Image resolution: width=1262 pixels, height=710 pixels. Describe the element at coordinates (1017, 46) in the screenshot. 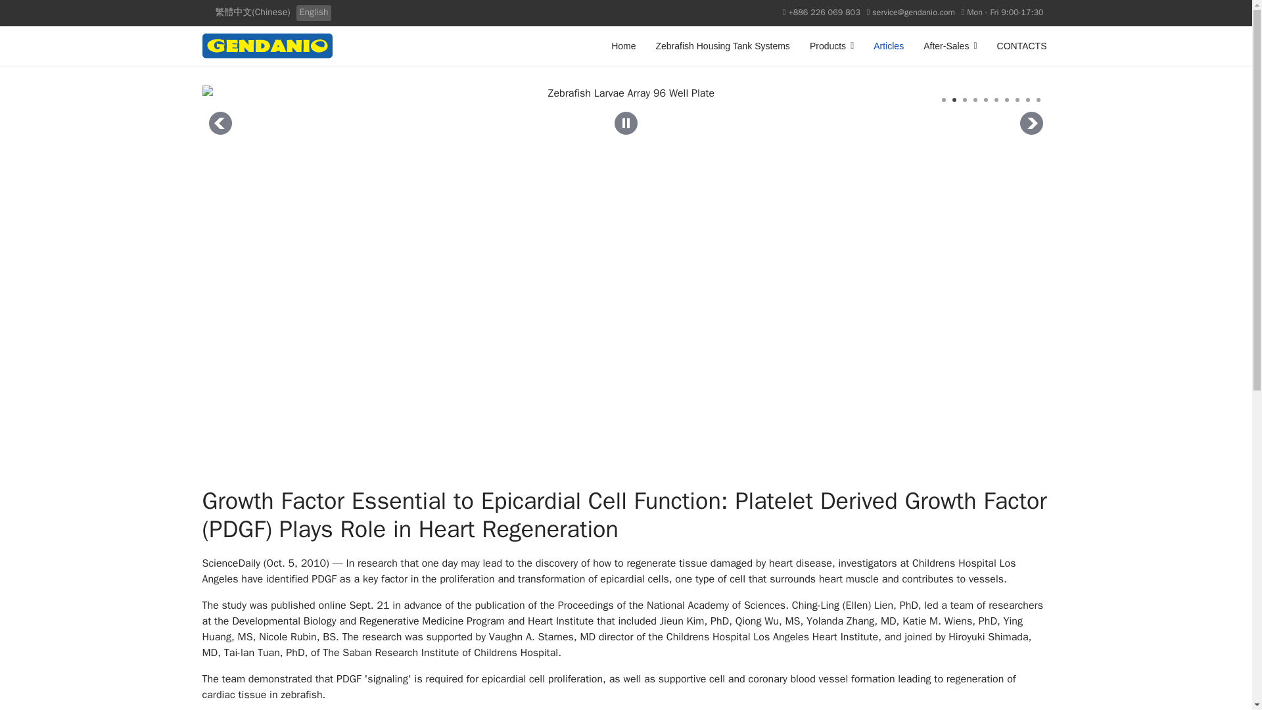

I see `CONTACTS` at that location.